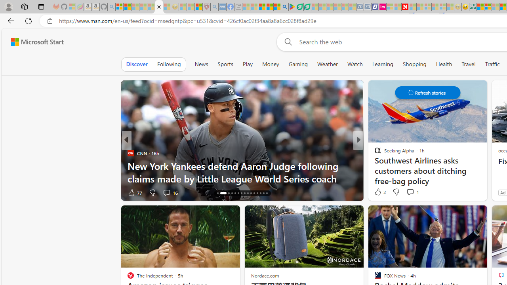 The image size is (507, 285). Describe the element at coordinates (383, 7) in the screenshot. I see `Jobs - lastminute.com Investor Portal` at that location.